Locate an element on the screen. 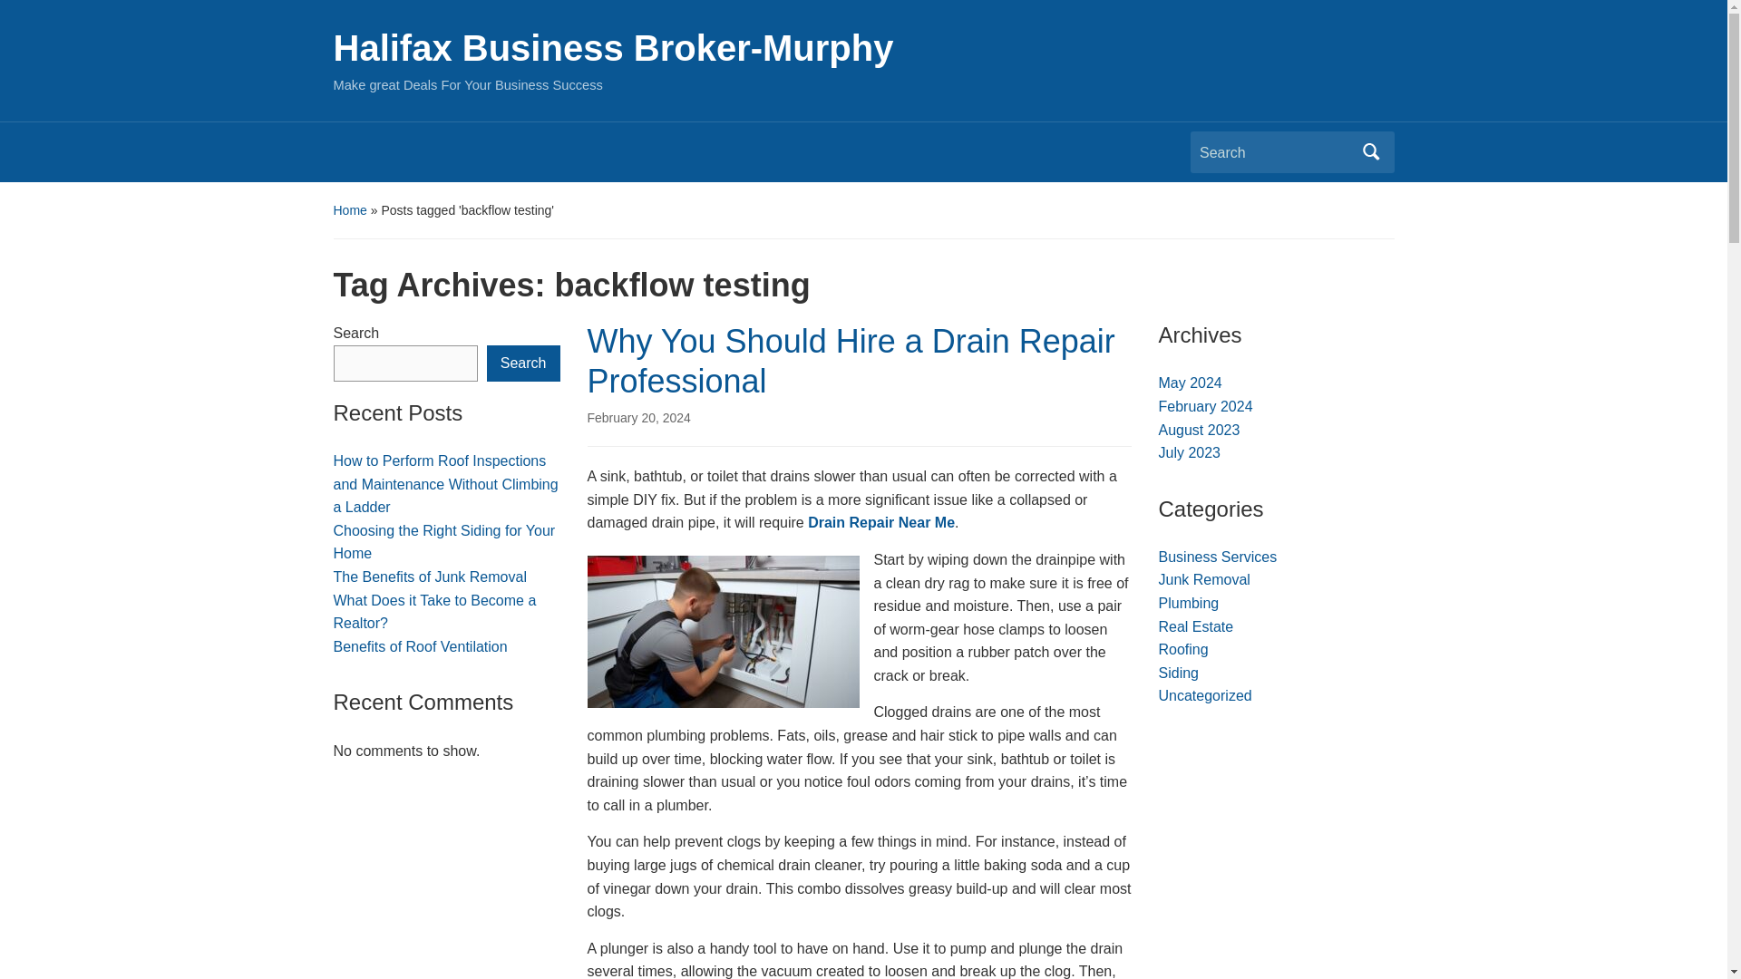  February 20, 2024 is located at coordinates (639, 417).